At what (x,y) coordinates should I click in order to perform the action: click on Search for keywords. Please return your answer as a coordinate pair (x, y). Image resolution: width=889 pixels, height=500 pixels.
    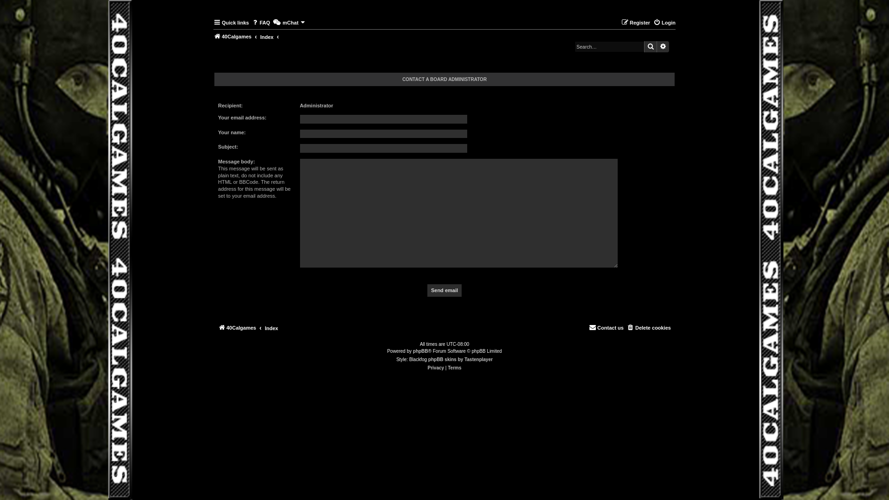
    Looking at the image, I should click on (609, 47).